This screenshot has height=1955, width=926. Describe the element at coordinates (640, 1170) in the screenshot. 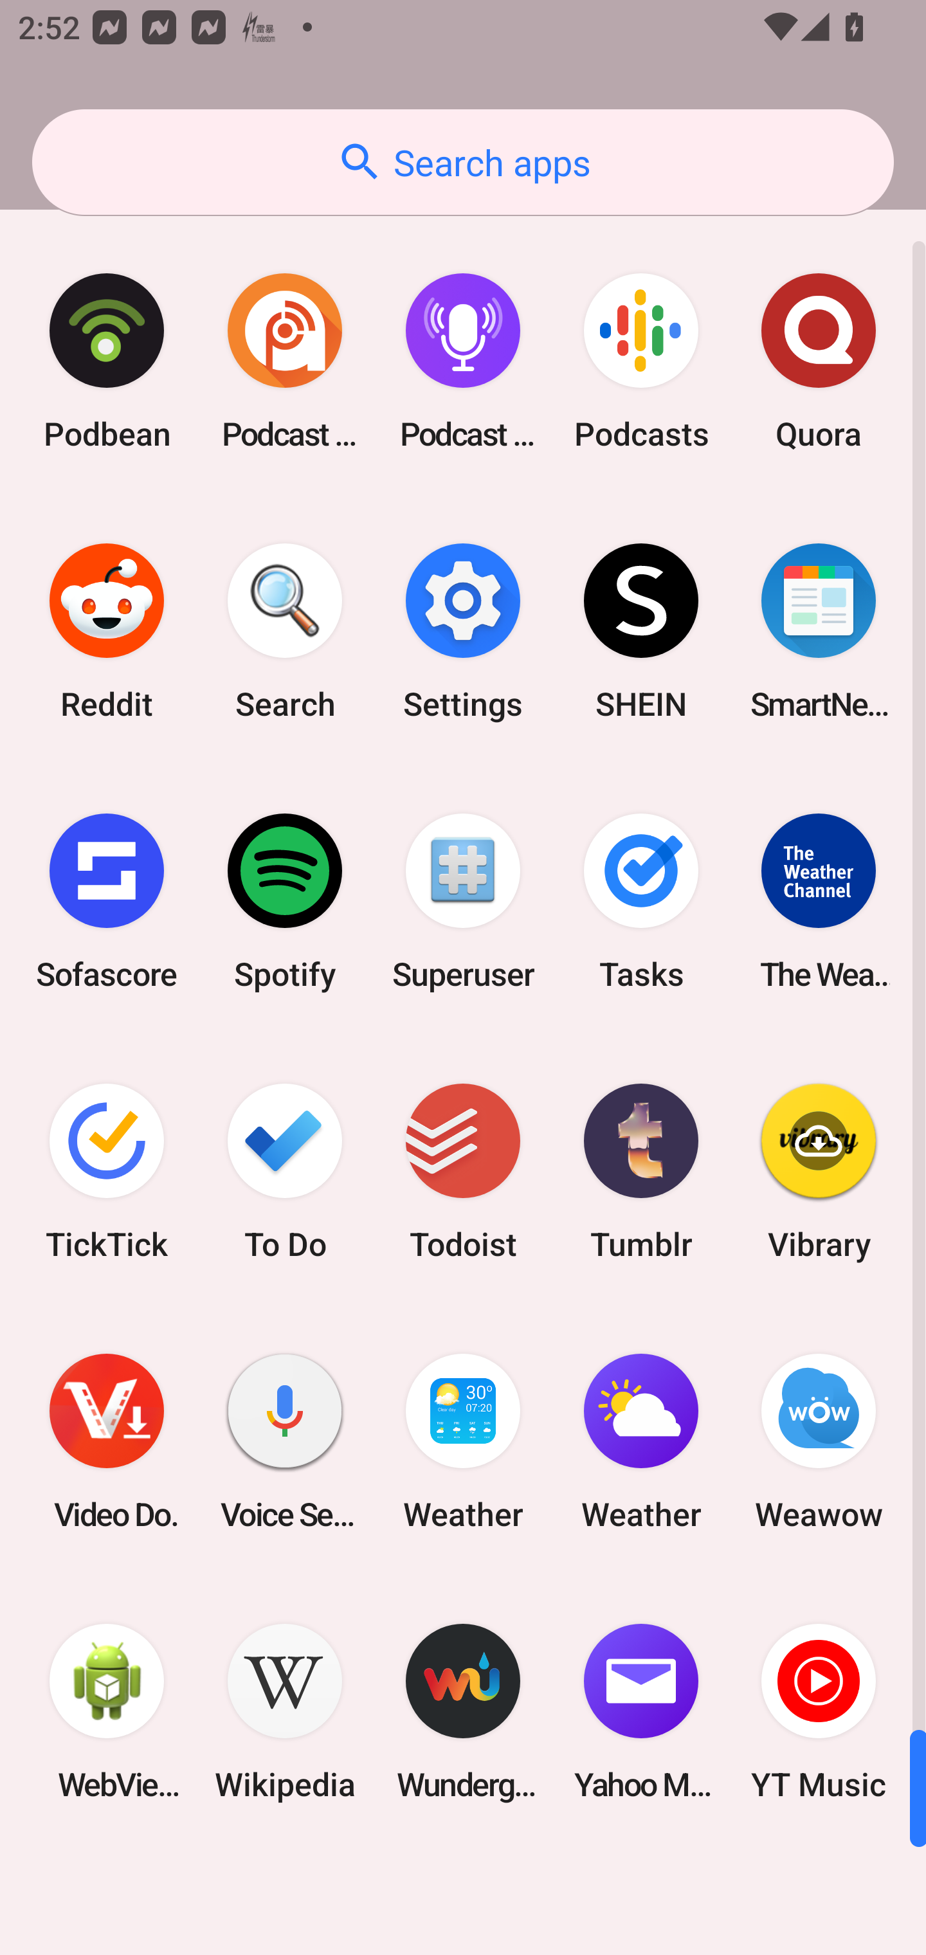

I see `Tumblr` at that location.